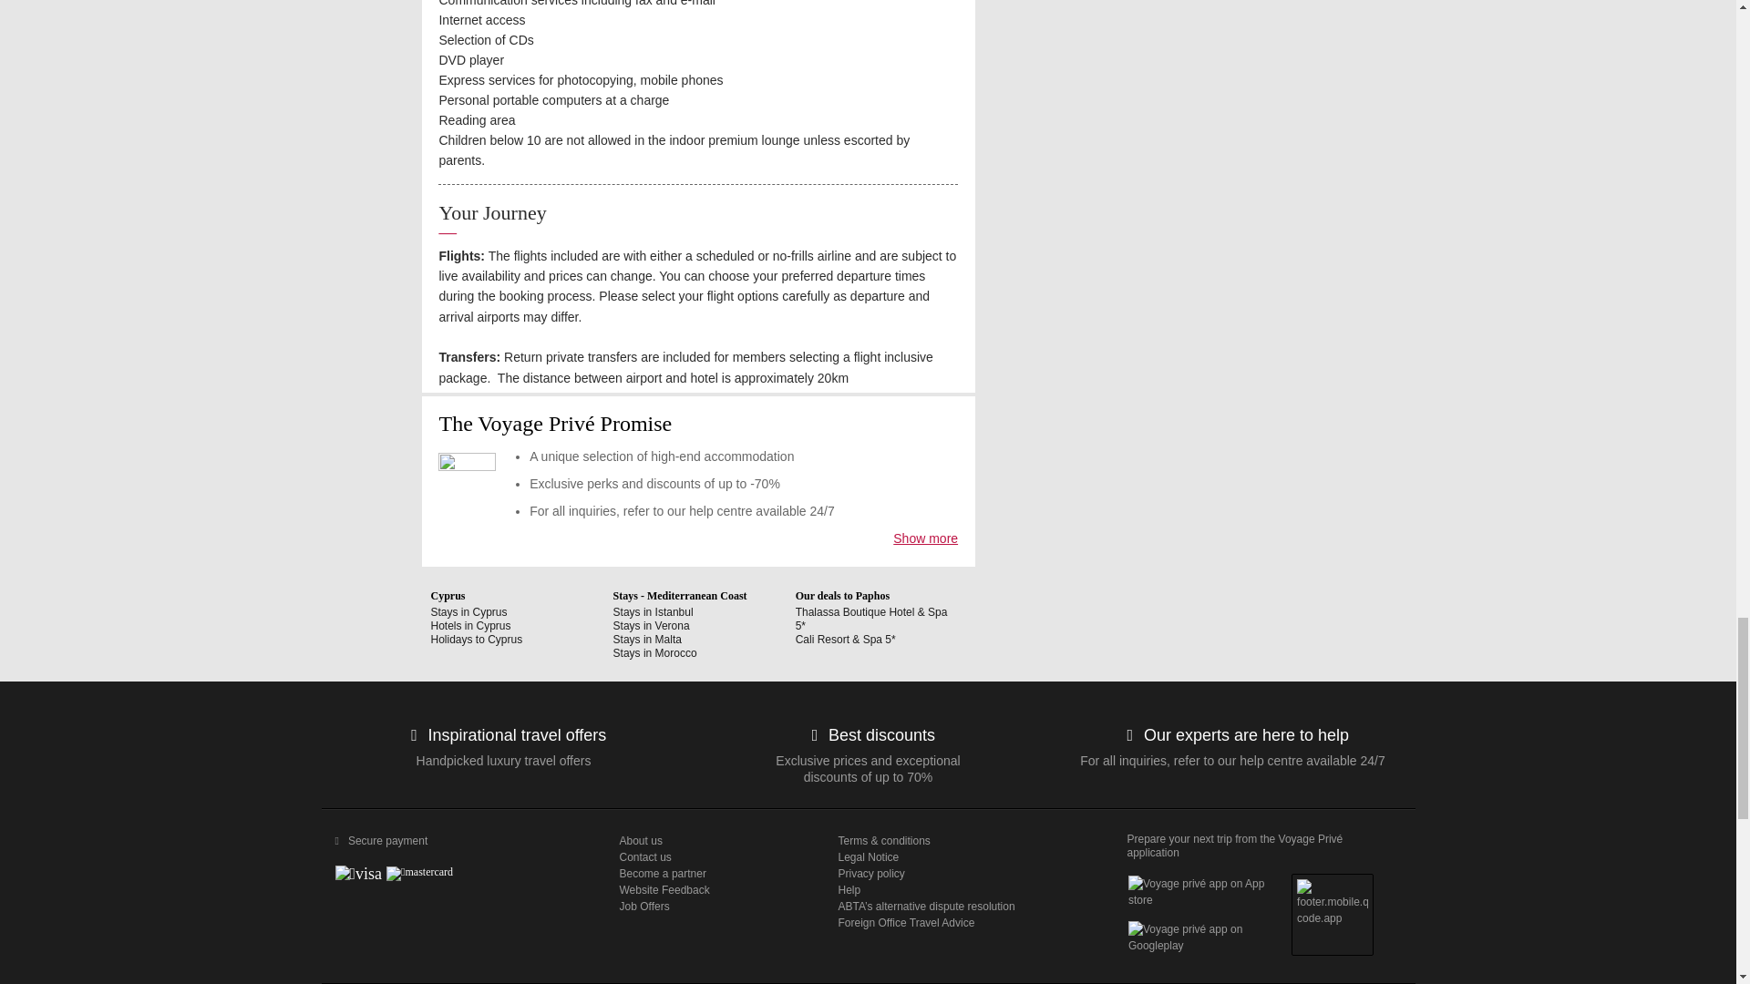  What do you see at coordinates (715, 907) in the screenshot?
I see `Job Offers` at bounding box center [715, 907].